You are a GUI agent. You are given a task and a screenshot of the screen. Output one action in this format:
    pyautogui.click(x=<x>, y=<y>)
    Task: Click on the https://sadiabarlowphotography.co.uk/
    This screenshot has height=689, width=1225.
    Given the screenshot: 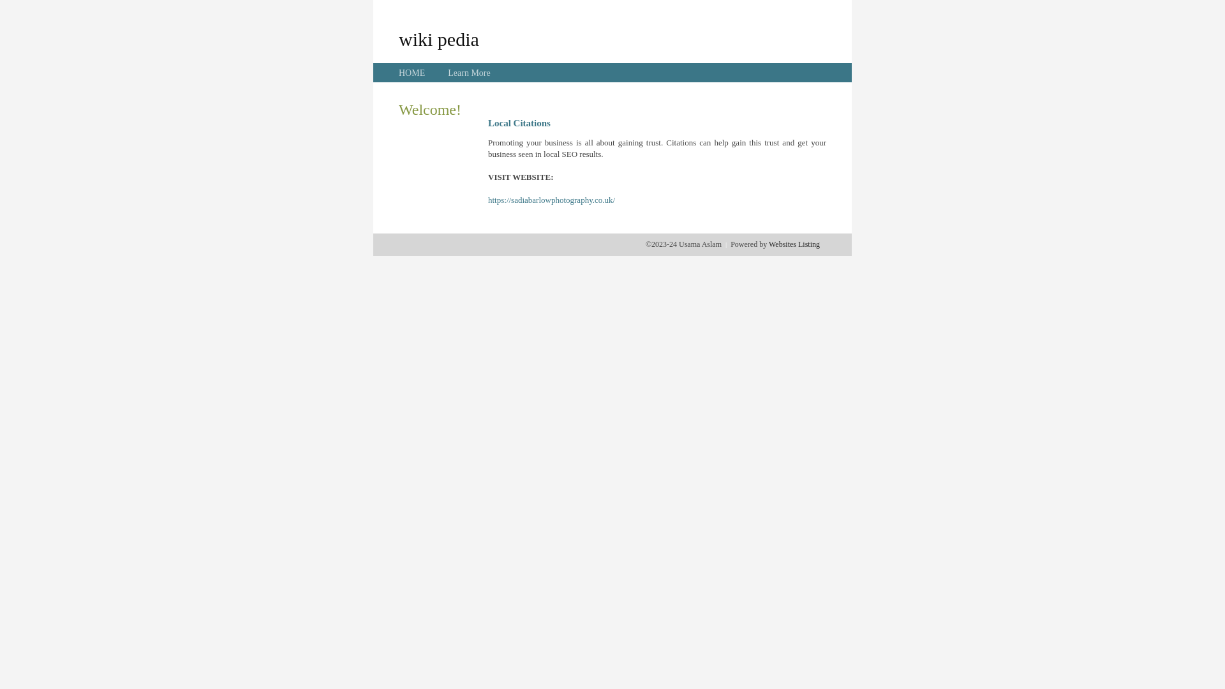 What is the action you would take?
    pyautogui.click(x=551, y=200)
    